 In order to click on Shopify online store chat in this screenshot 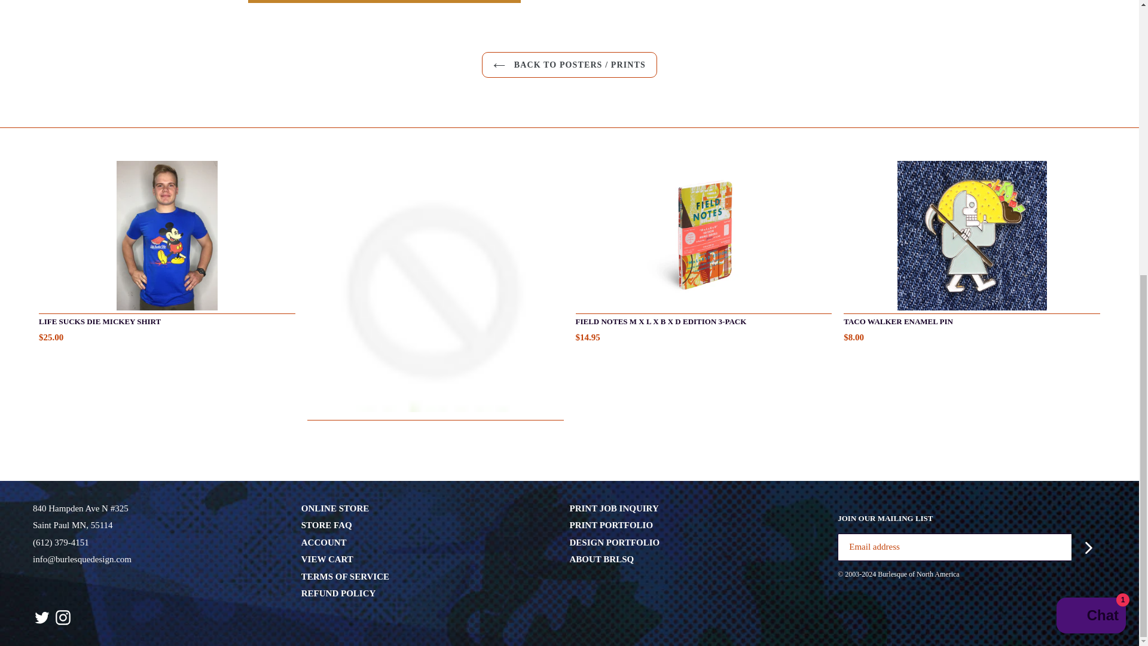, I will do `click(1091, 142)`.